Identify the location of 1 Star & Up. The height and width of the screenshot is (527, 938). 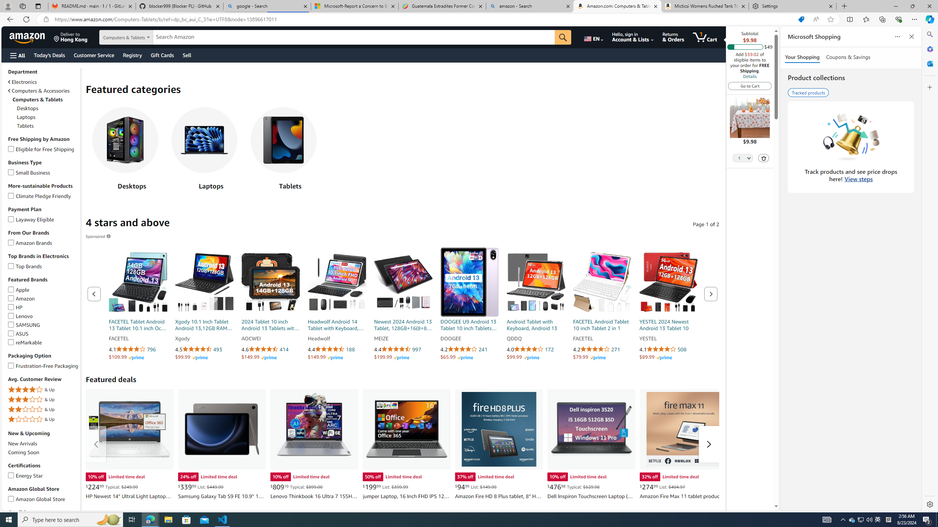
(44, 419).